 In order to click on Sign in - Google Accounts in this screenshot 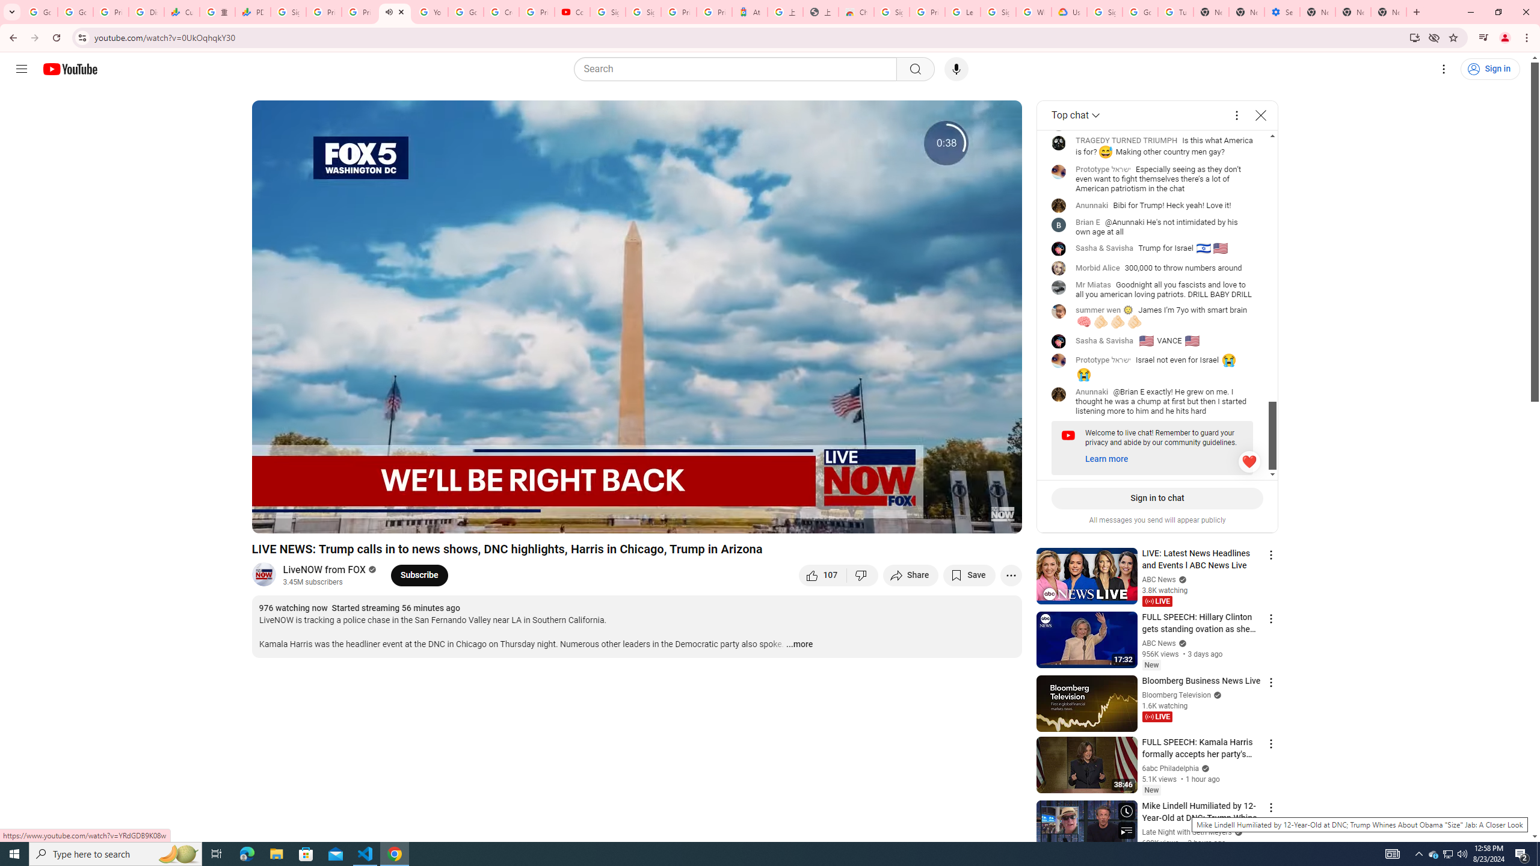, I will do `click(892, 12)`.